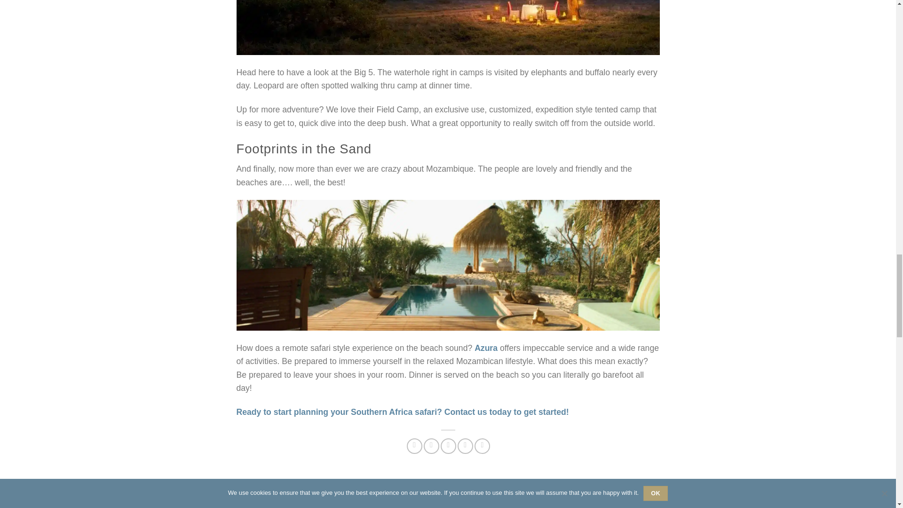  Describe the element at coordinates (431, 446) in the screenshot. I see `Share on Twitter` at that location.